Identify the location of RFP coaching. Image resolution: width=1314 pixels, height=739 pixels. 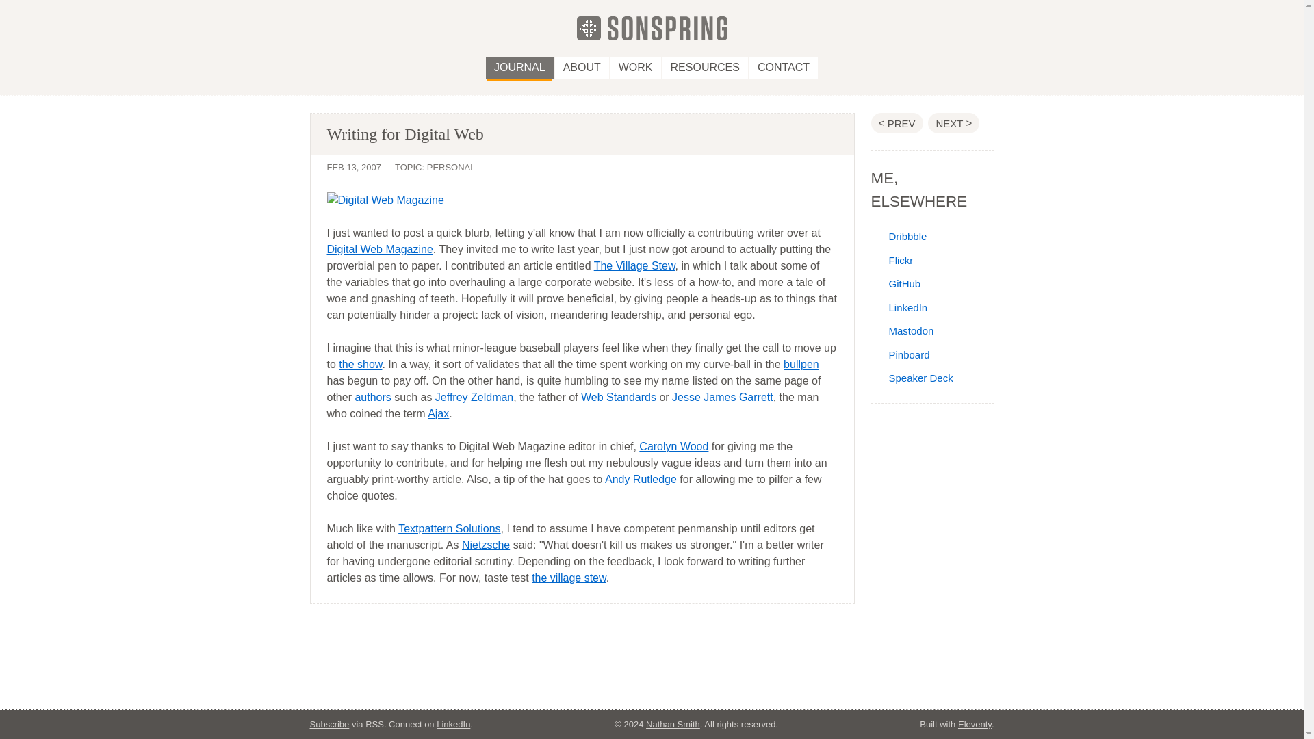
(953, 123).